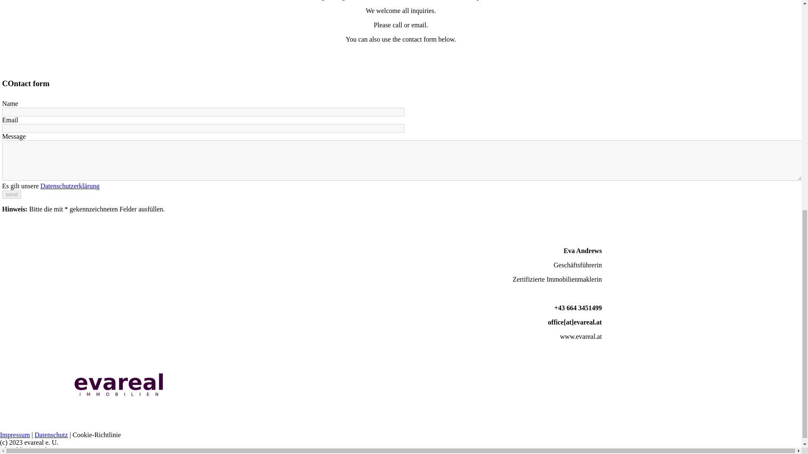 The image size is (808, 454). What do you see at coordinates (15, 435) in the screenshot?
I see `Impressum` at bounding box center [15, 435].